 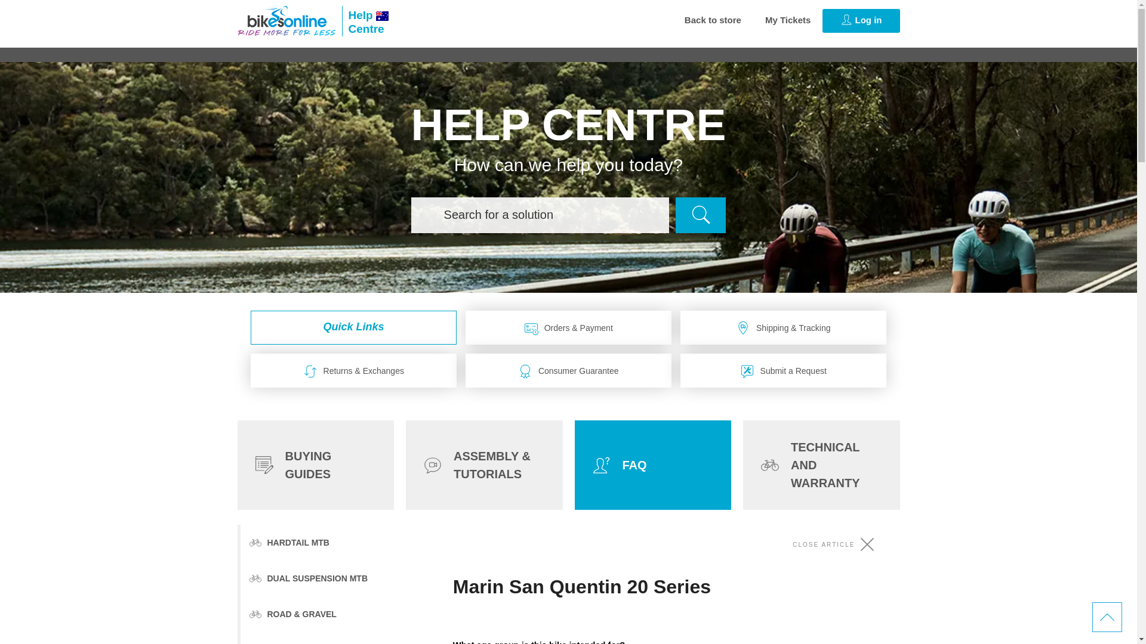 What do you see at coordinates (713, 20) in the screenshot?
I see `Back to store` at bounding box center [713, 20].